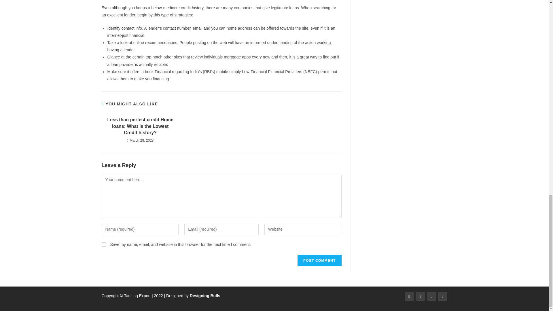  Describe the element at coordinates (104, 244) in the screenshot. I see `yes` at that location.